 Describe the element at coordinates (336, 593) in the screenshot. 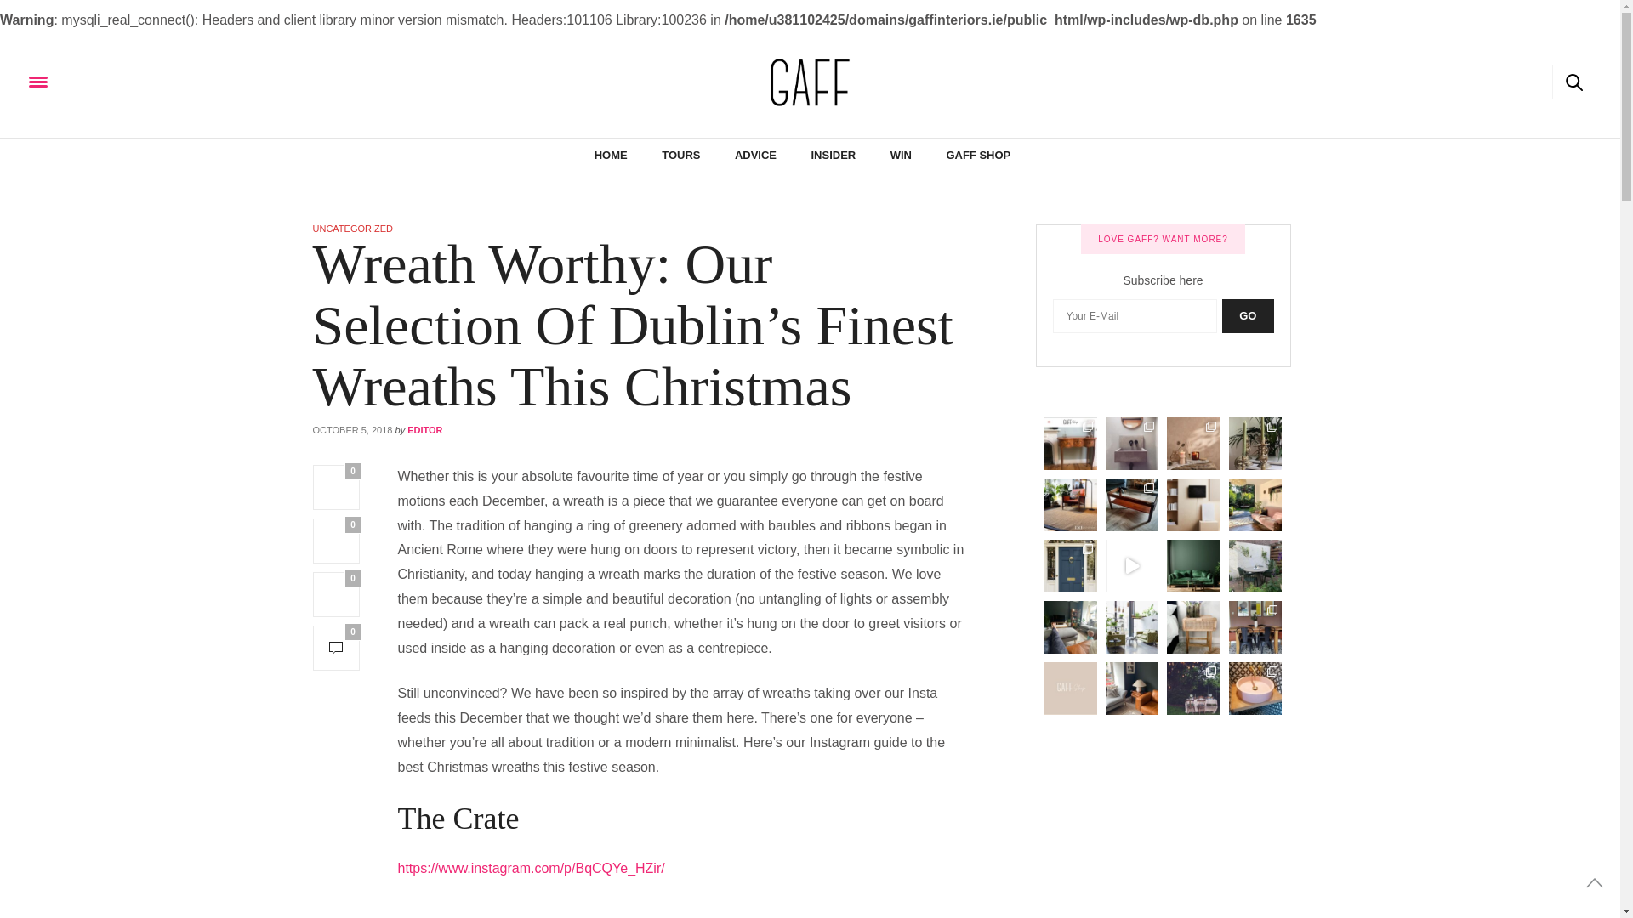

I see `0` at that location.